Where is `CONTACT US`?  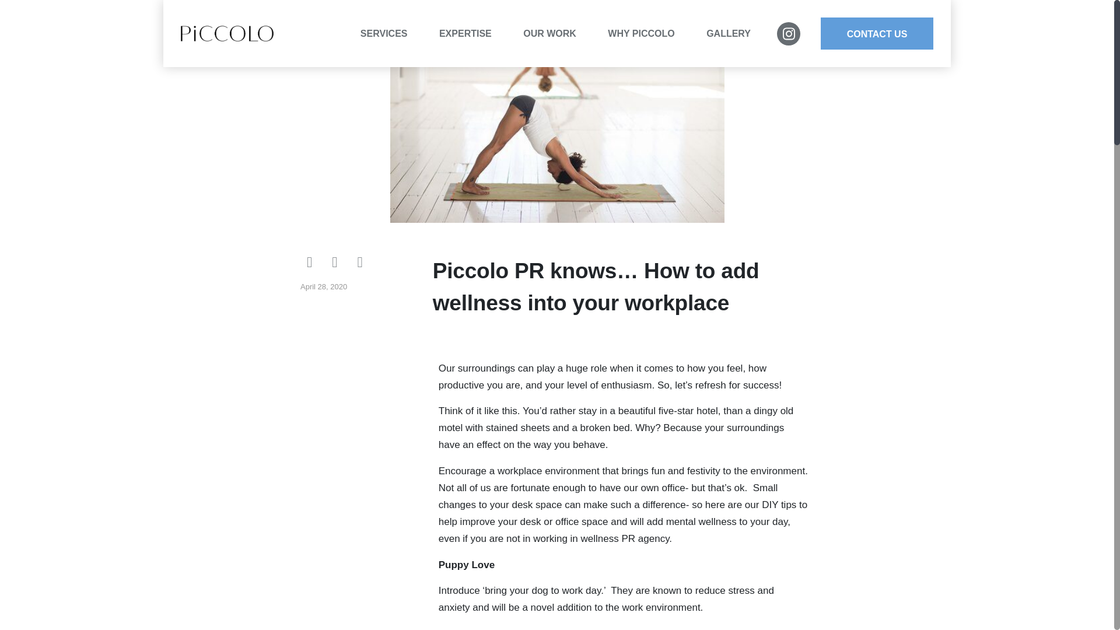 CONTACT US is located at coordinates (877, 34).